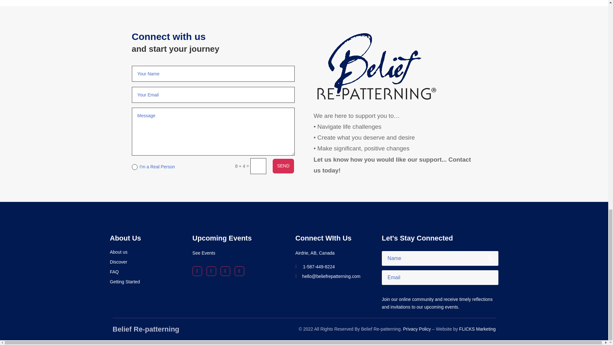 This screenshot has width=613, height=345. What do you see at coordinates (197, 271) in the screenshot?
I see `Follow on Facebook` at bounding box center [197, 271].